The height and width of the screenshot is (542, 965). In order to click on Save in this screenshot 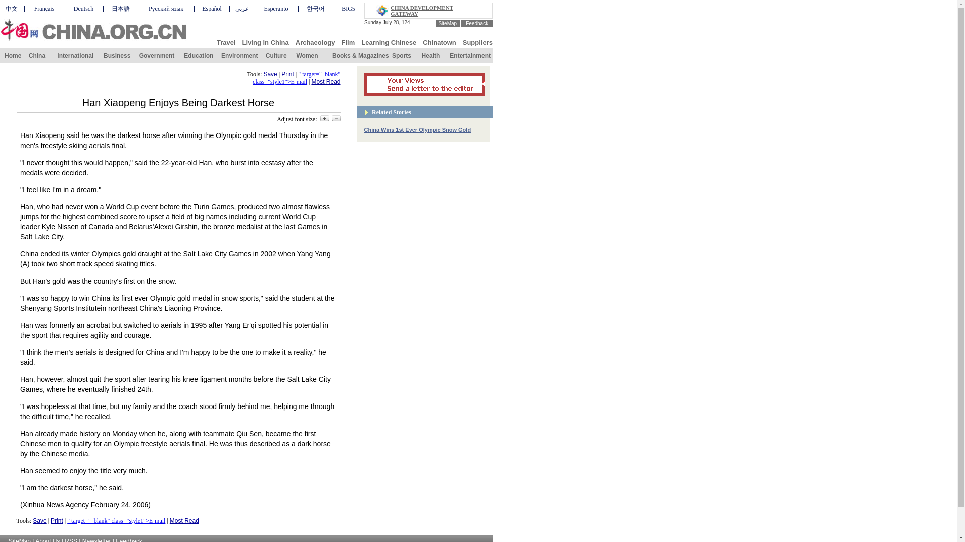, I will do `click(39, 521)`.